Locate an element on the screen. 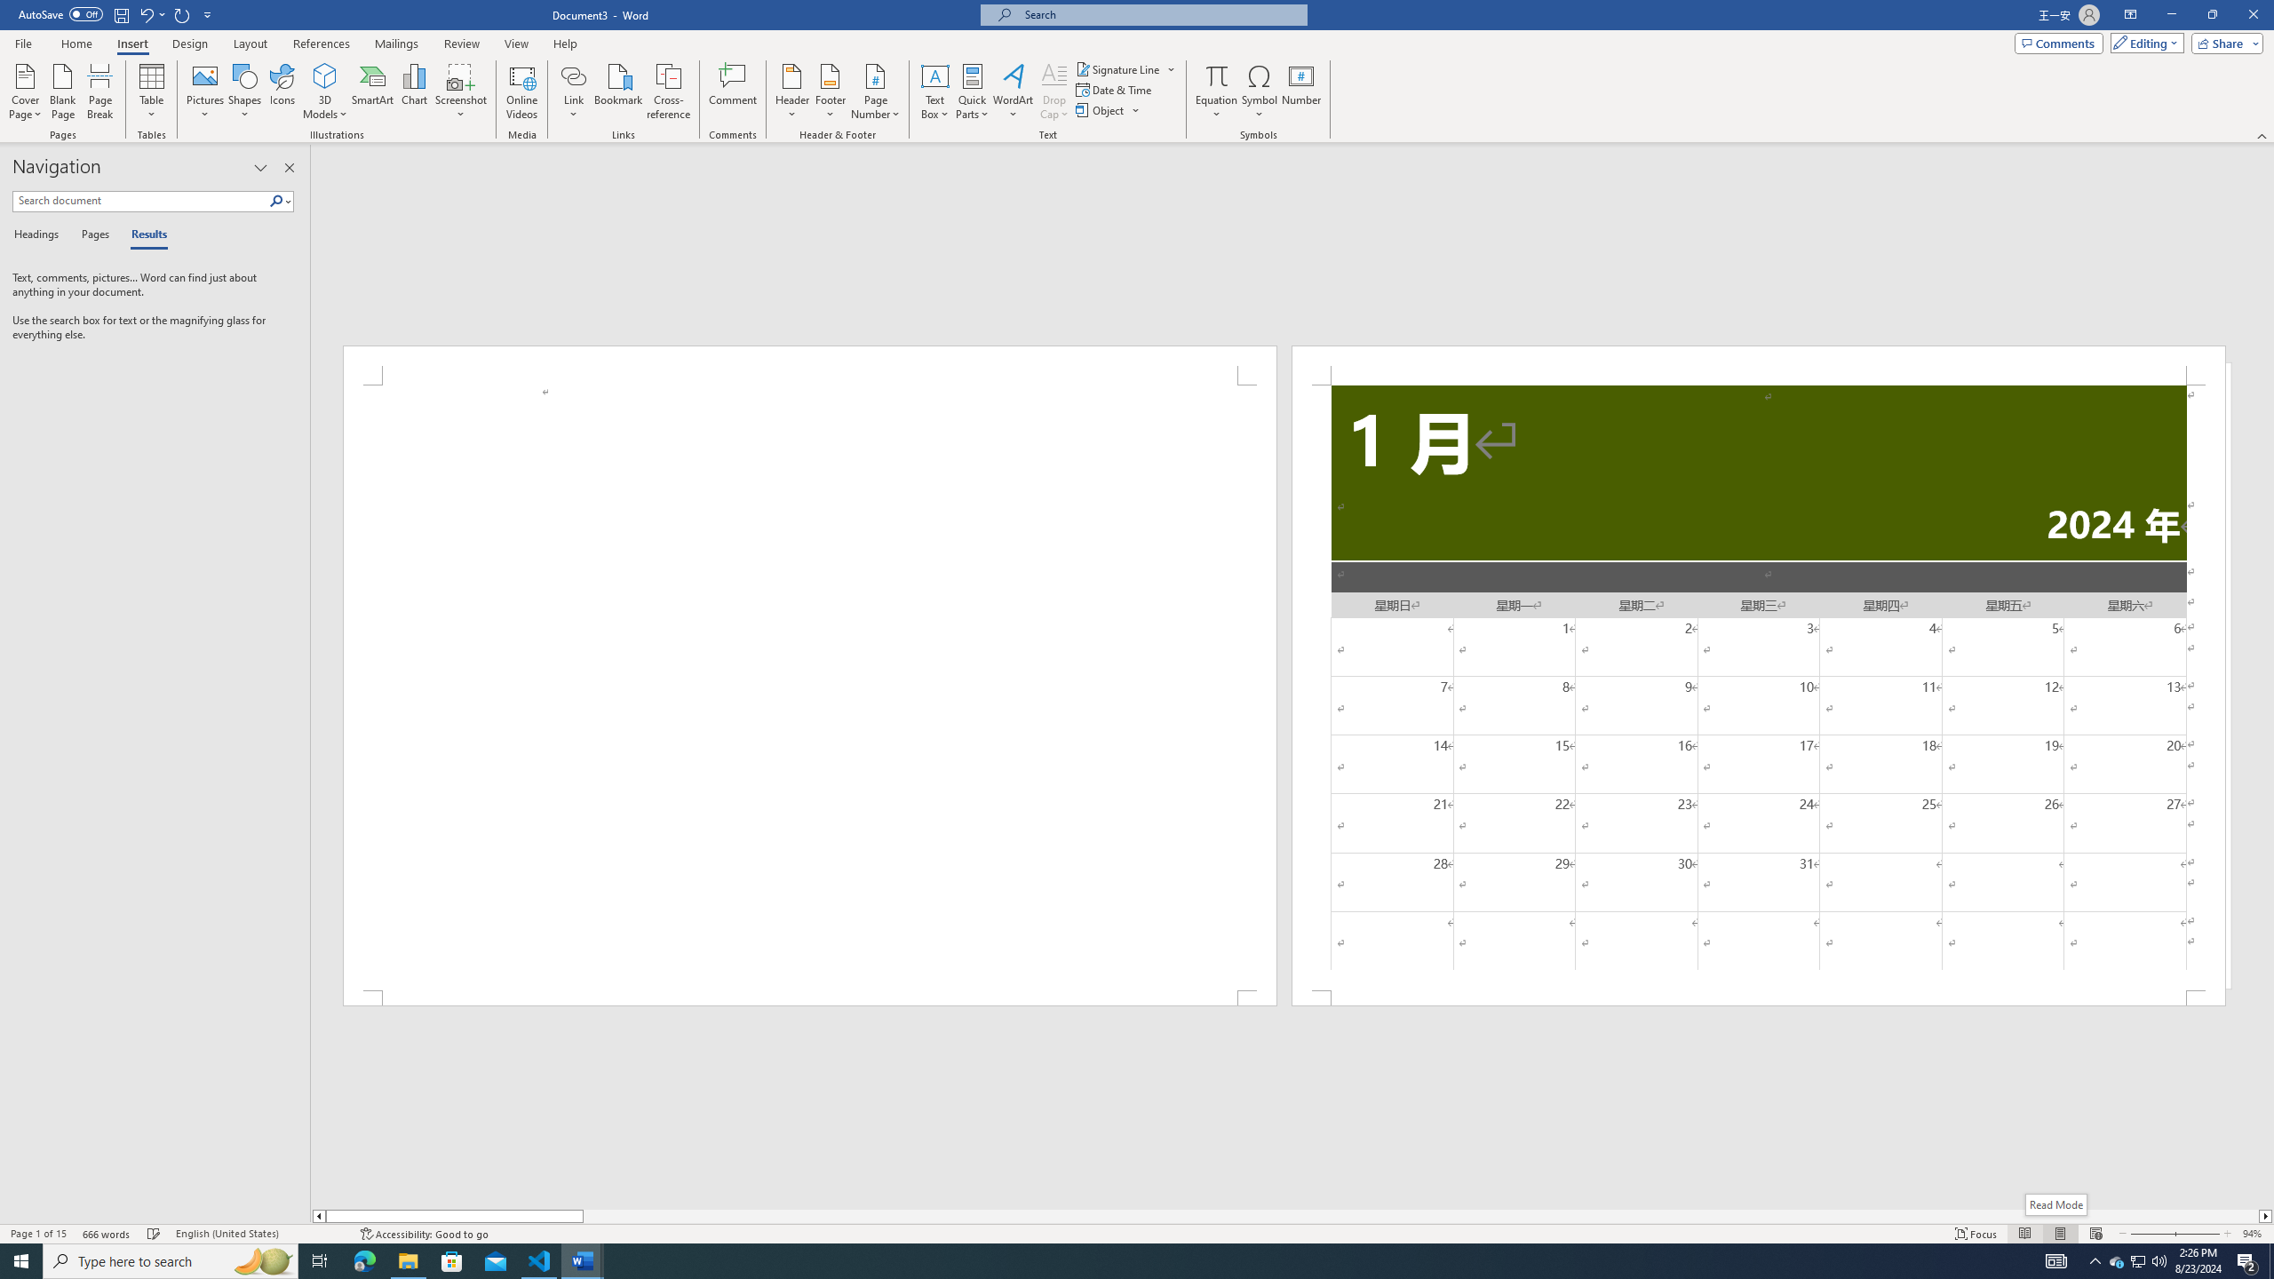  Table is located at coordinates (153, 91).